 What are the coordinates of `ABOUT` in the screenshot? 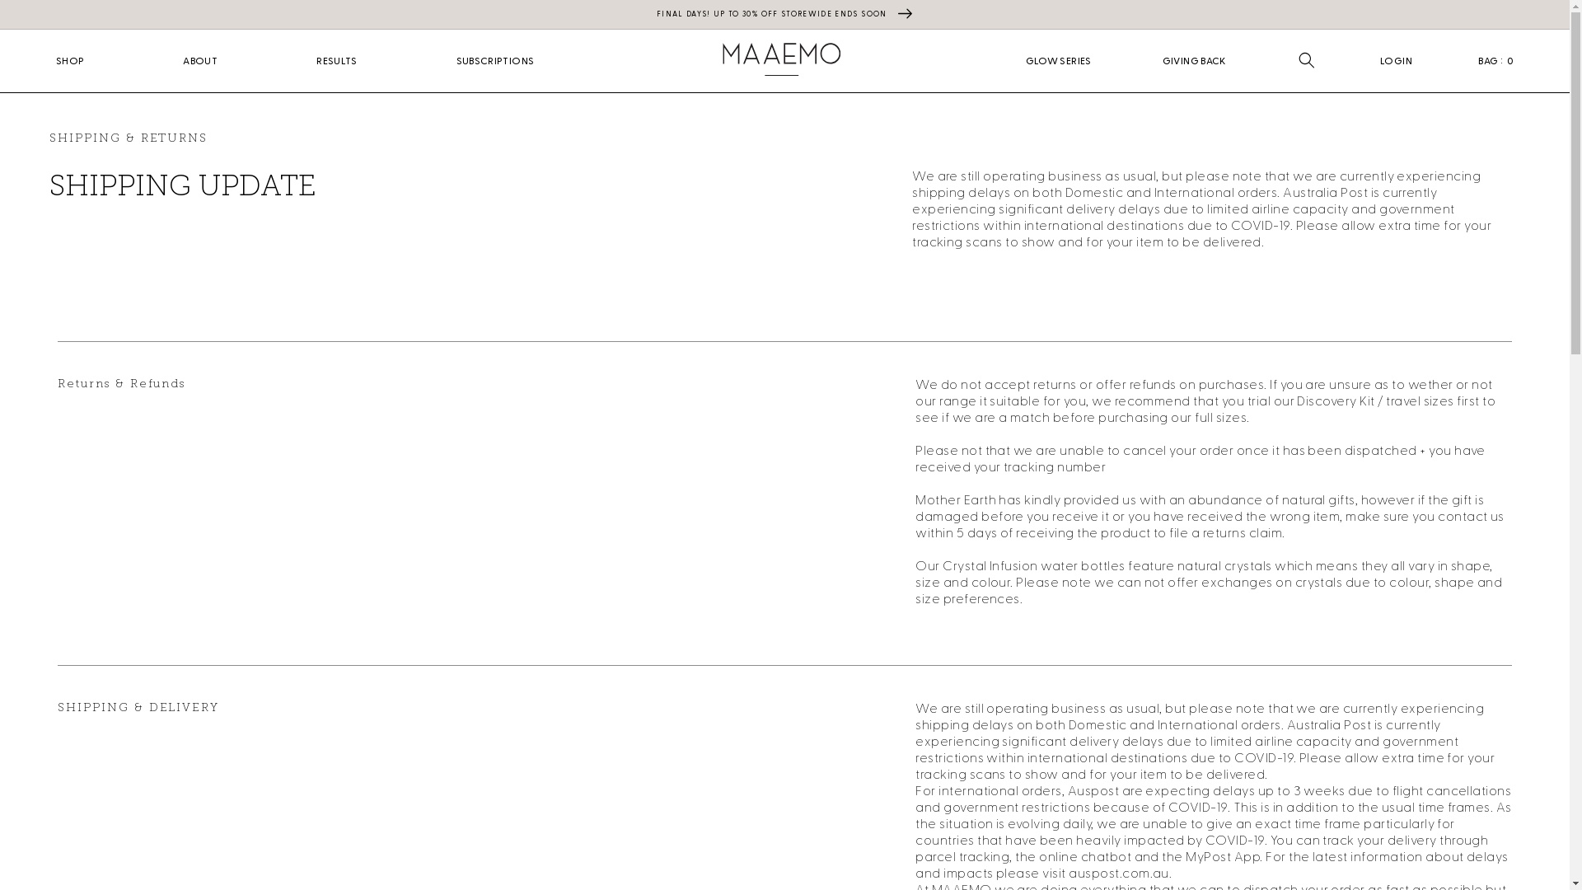 It's located at (200, 61).